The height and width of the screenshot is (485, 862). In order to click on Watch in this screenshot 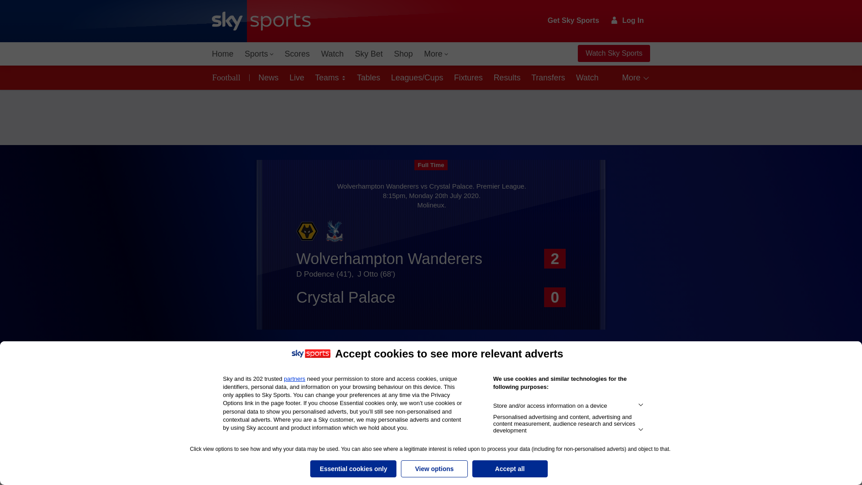, I will do `click(332, 54)`.